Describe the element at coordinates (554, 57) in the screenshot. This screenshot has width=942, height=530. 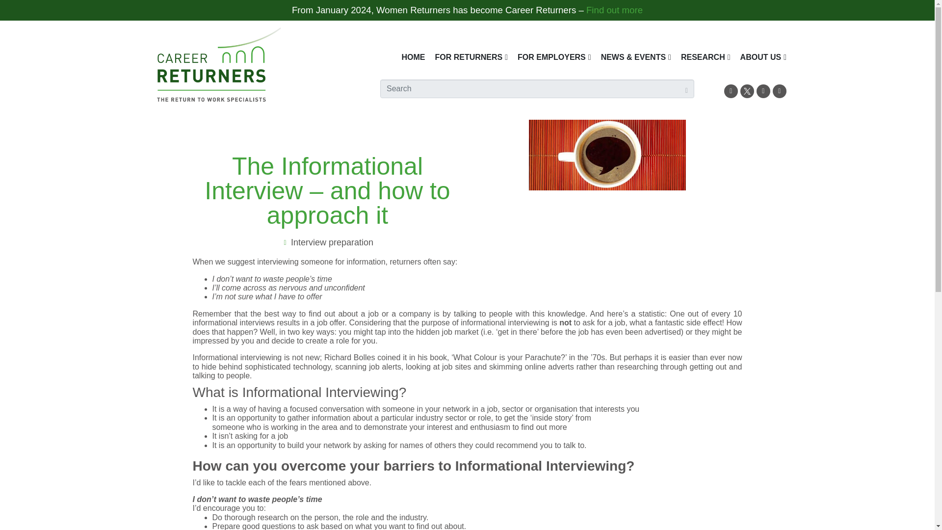
I see `FOR EMPLOYERS` at that location.